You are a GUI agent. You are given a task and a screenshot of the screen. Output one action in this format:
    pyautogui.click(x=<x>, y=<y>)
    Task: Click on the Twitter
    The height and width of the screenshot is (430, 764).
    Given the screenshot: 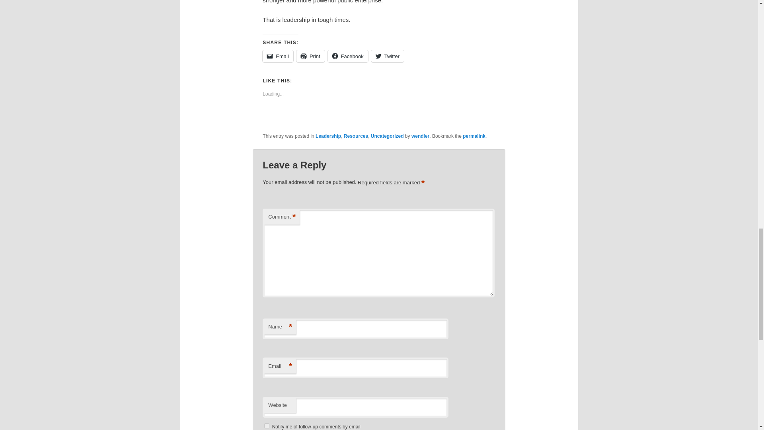 What is the action you would take?
    pyautogui.click(x=388, y=56)
    